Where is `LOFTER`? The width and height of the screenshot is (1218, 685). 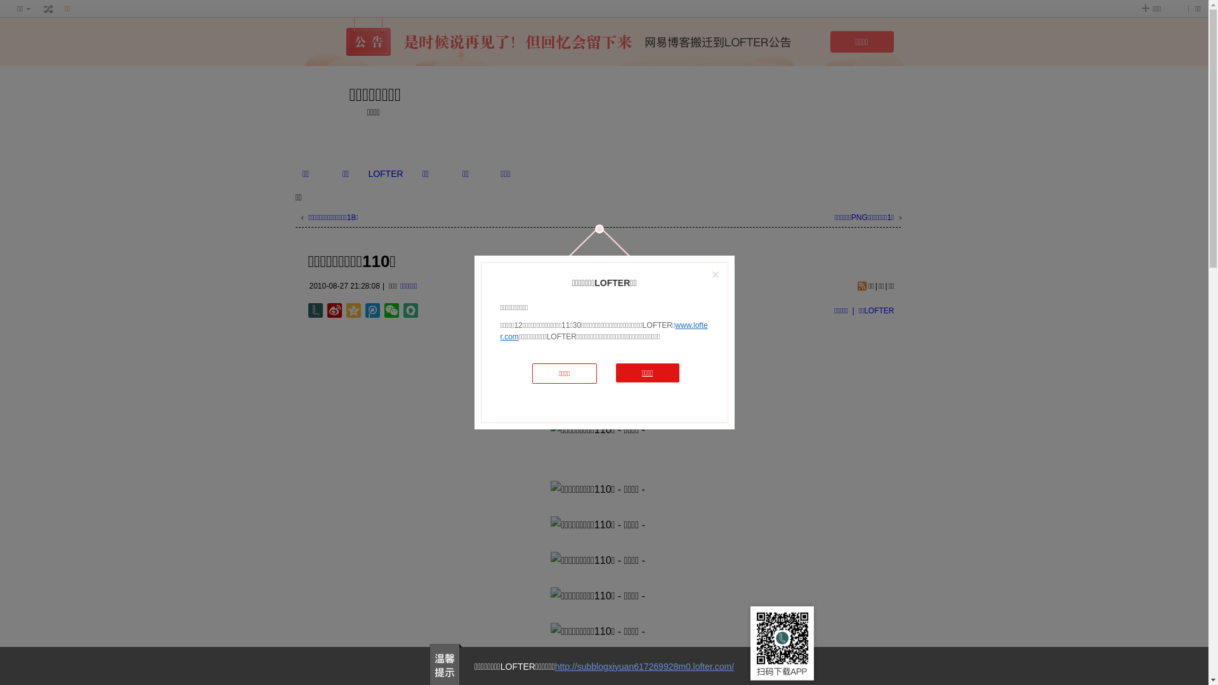
LOFTER is located at coordinates (386, 174).